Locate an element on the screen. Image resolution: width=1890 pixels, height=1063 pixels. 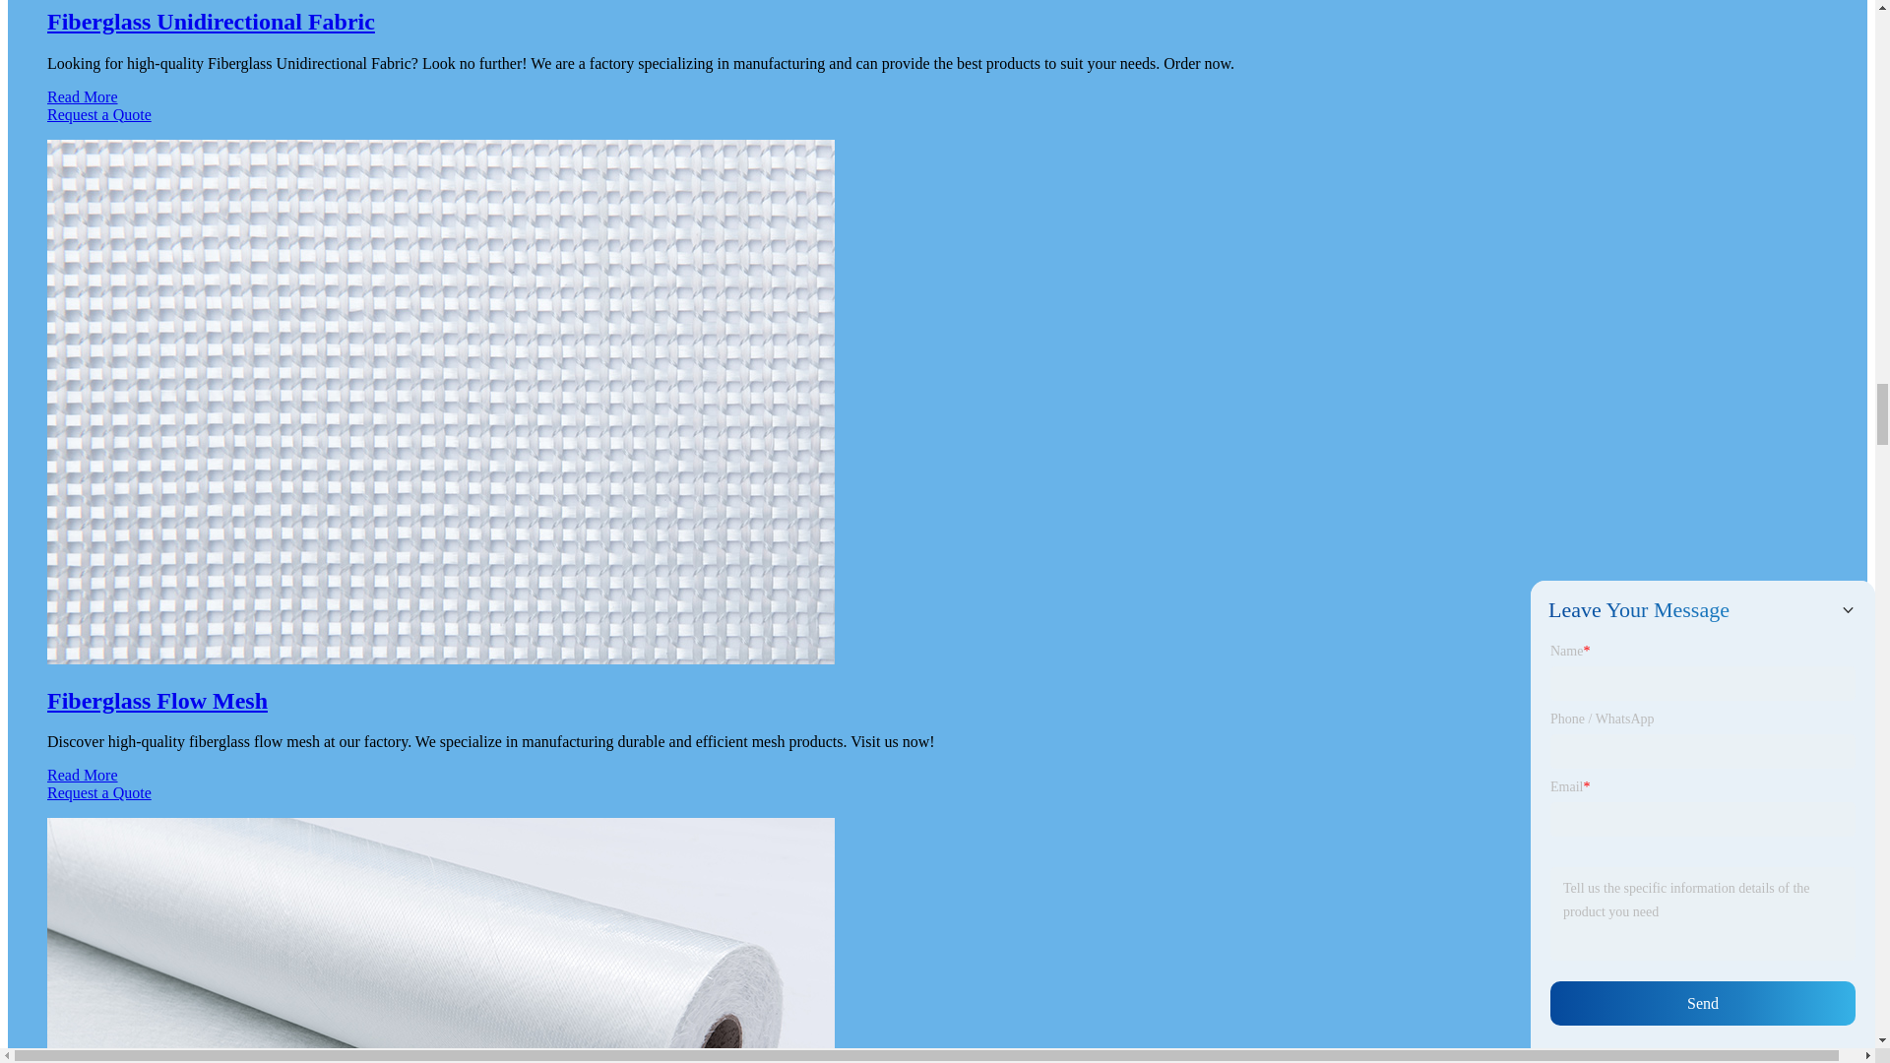
Request a Quote is located at coordinates (937, 124).